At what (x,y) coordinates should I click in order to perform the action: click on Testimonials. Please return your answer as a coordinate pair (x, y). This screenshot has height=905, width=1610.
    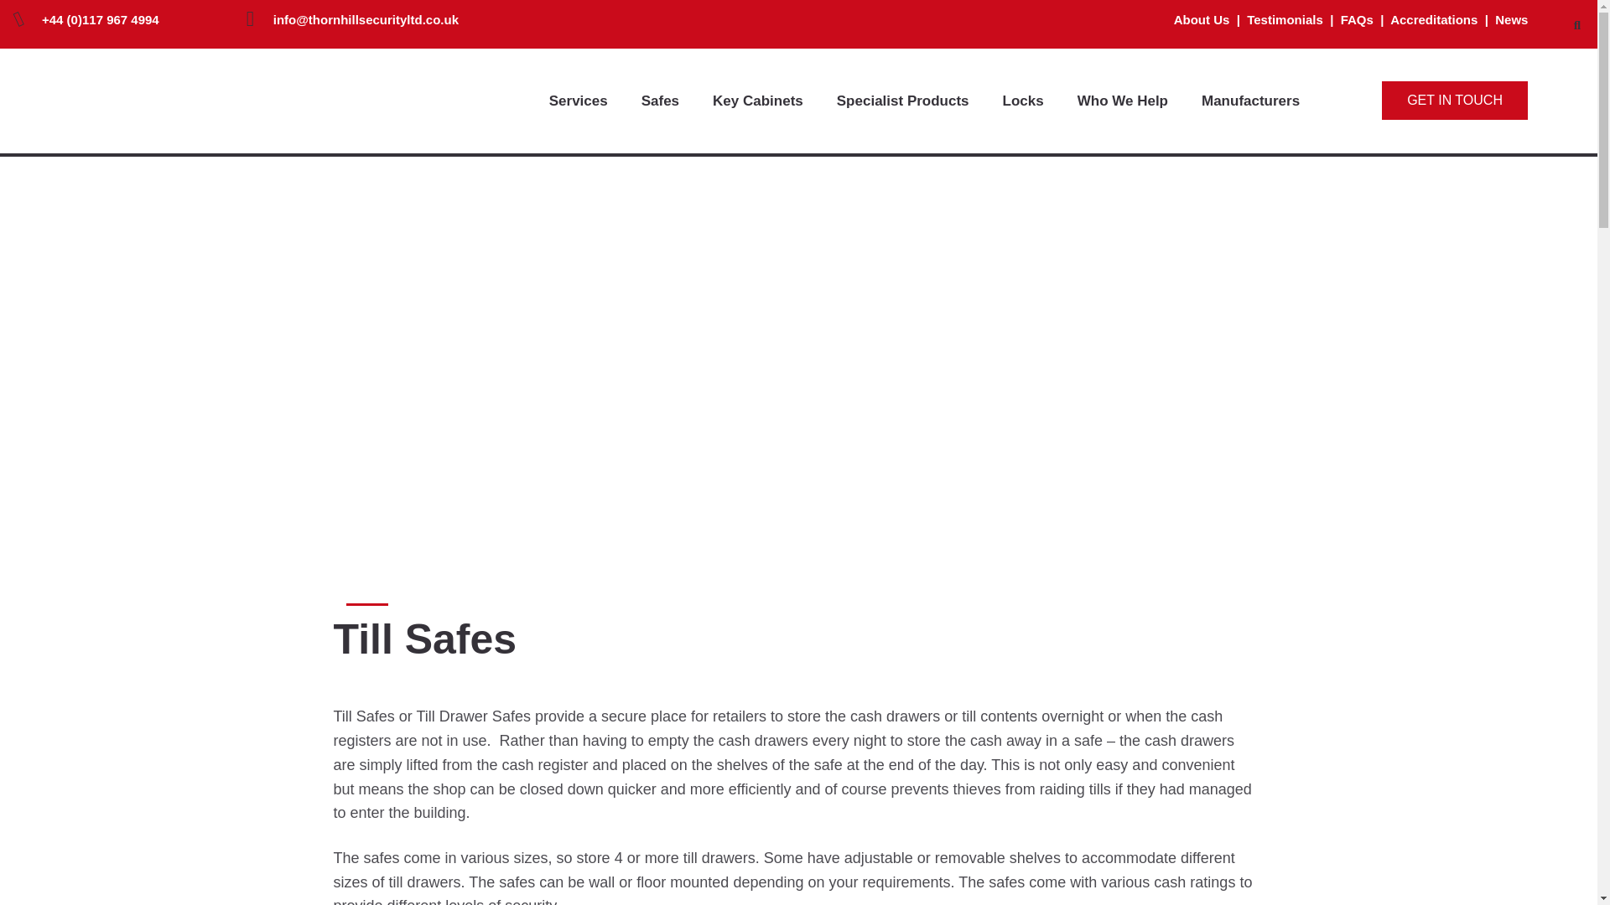
    Looking at the image, I should click on (1285, 20).